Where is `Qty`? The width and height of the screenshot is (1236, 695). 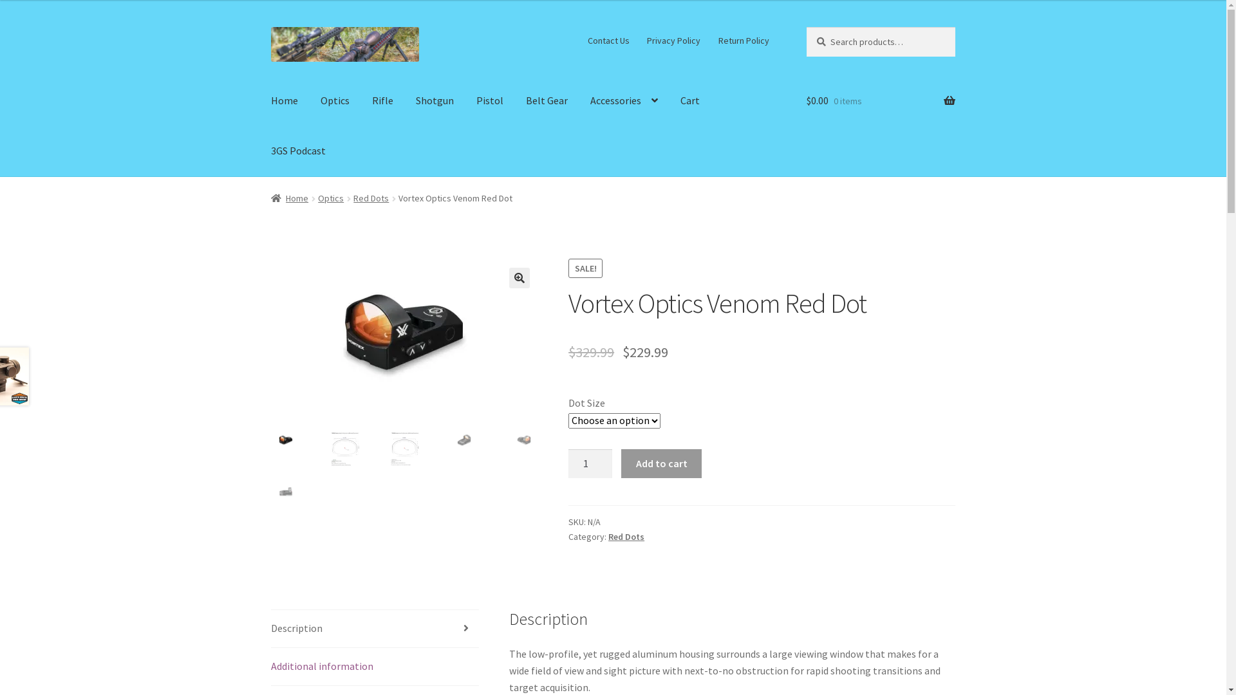 Qty is located at coordinates (590, 464).